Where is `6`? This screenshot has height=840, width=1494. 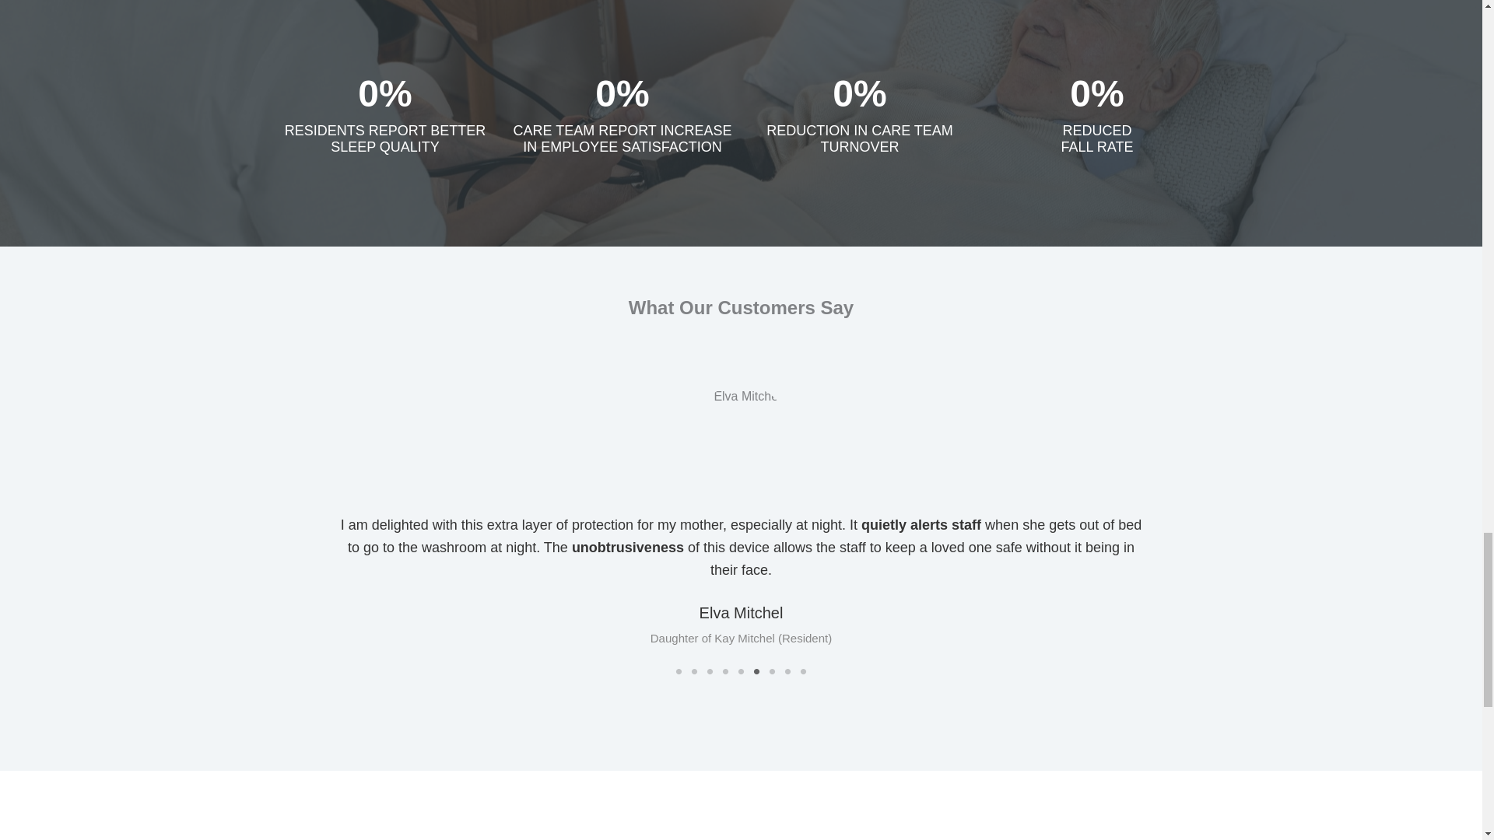
6 is located at coordinates (756, 672).